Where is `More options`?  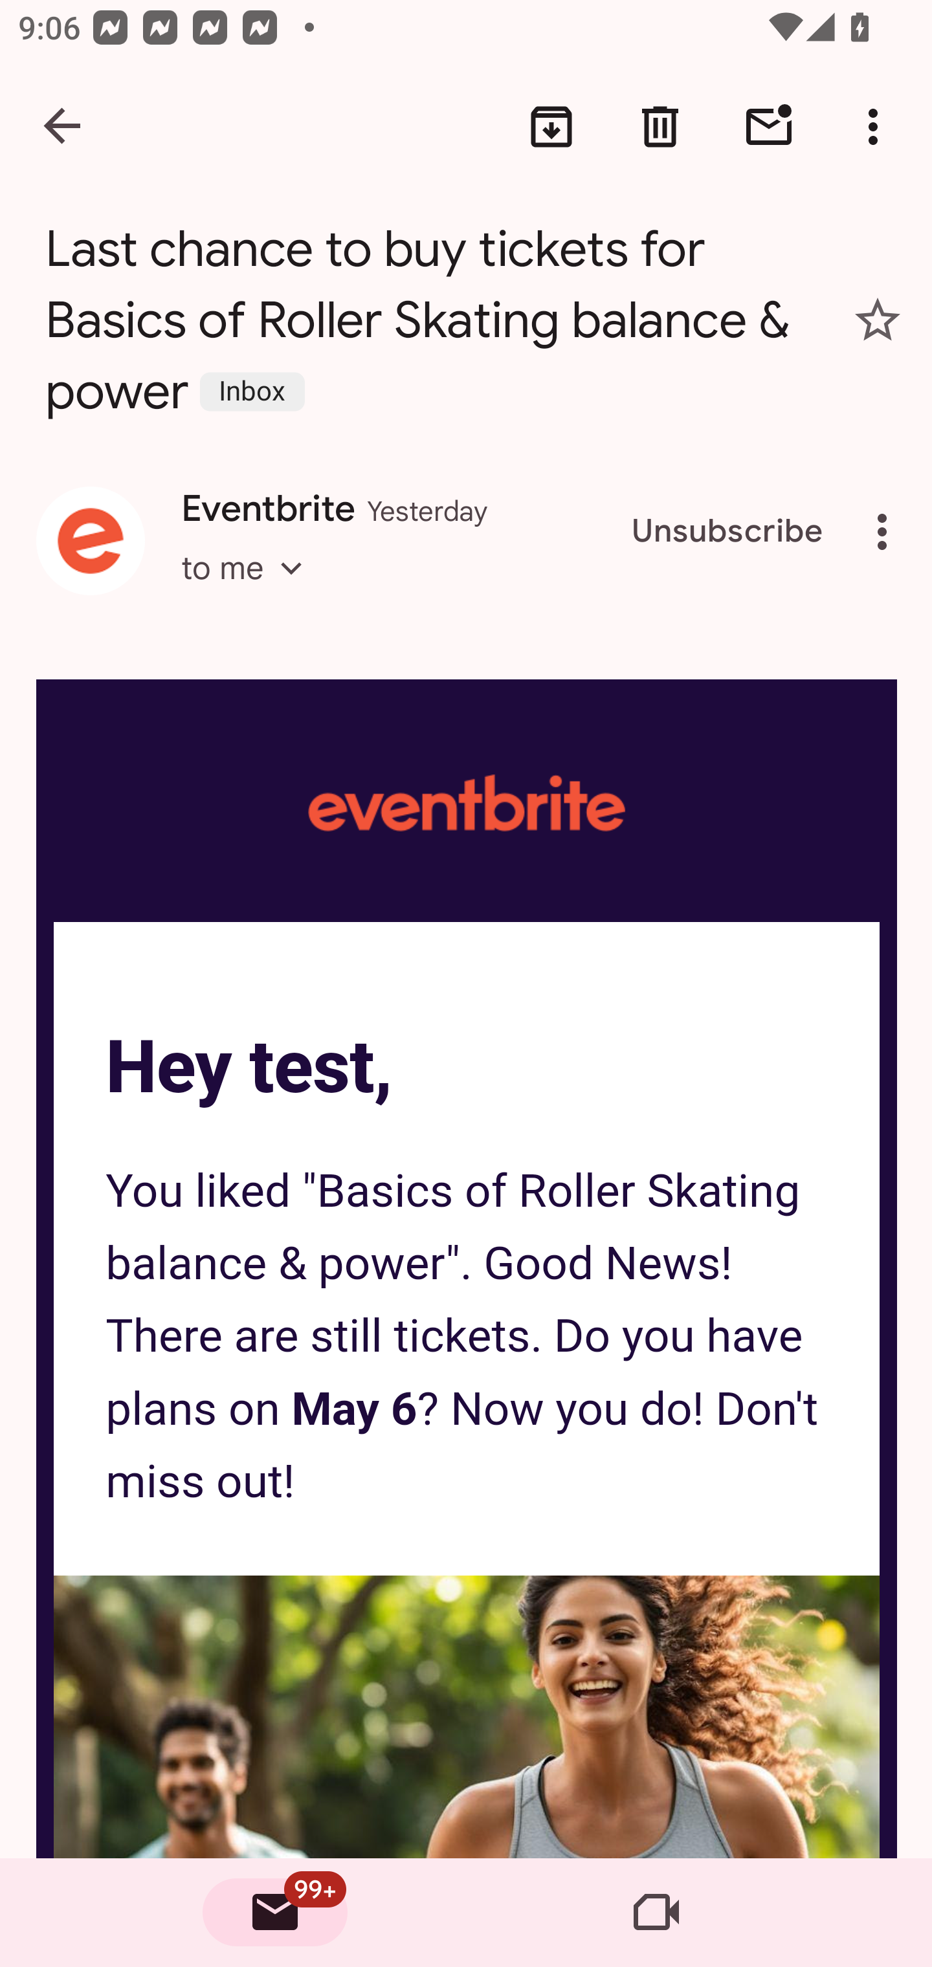
More options is located at coordinates (878, 127).